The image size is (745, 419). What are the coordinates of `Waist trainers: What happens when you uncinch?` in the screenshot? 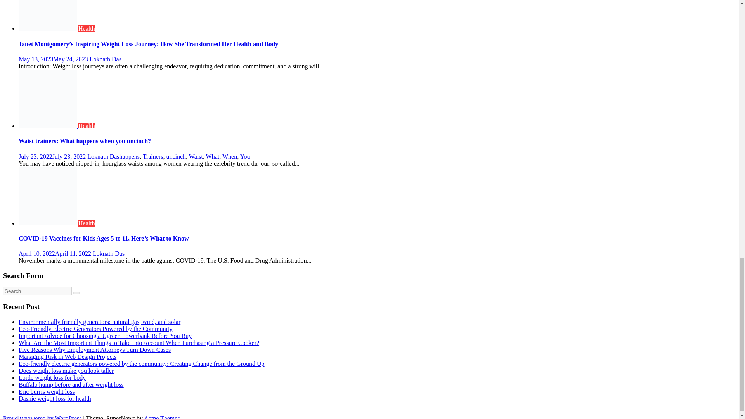 It's located at (85, 141).